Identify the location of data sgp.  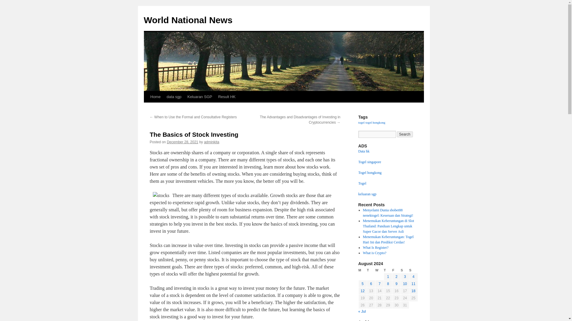
(174, 97).